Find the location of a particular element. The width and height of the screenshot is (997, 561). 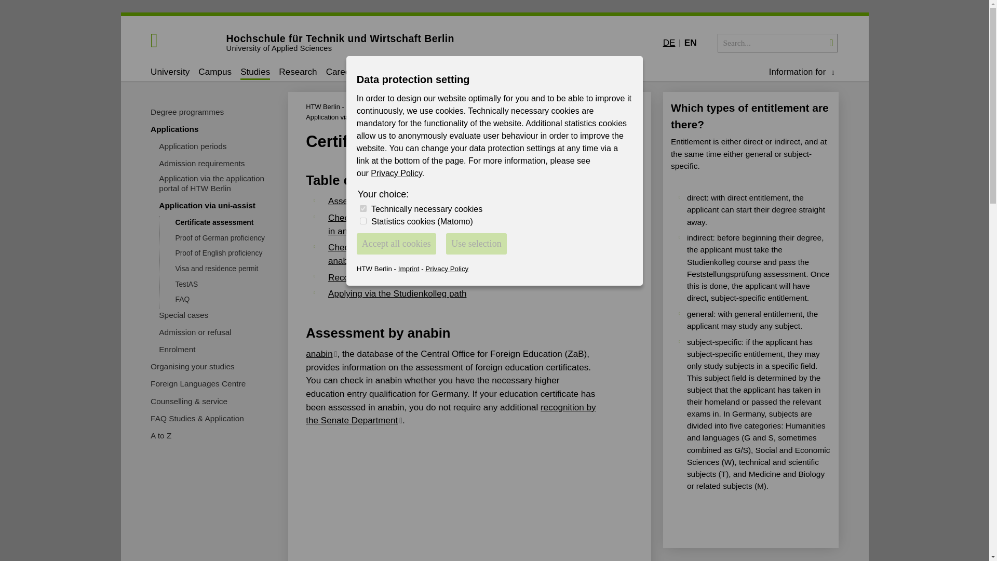

University is located at coordinates (169, 73).